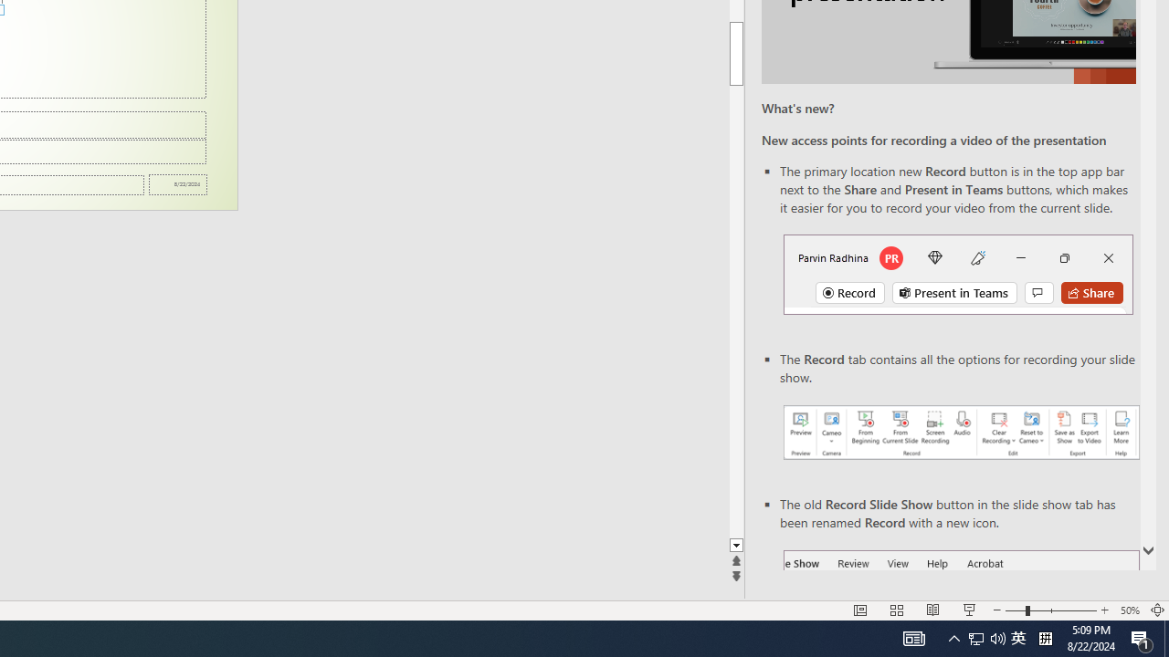  I want to click on Zoom 50%, so click(1129, 610).